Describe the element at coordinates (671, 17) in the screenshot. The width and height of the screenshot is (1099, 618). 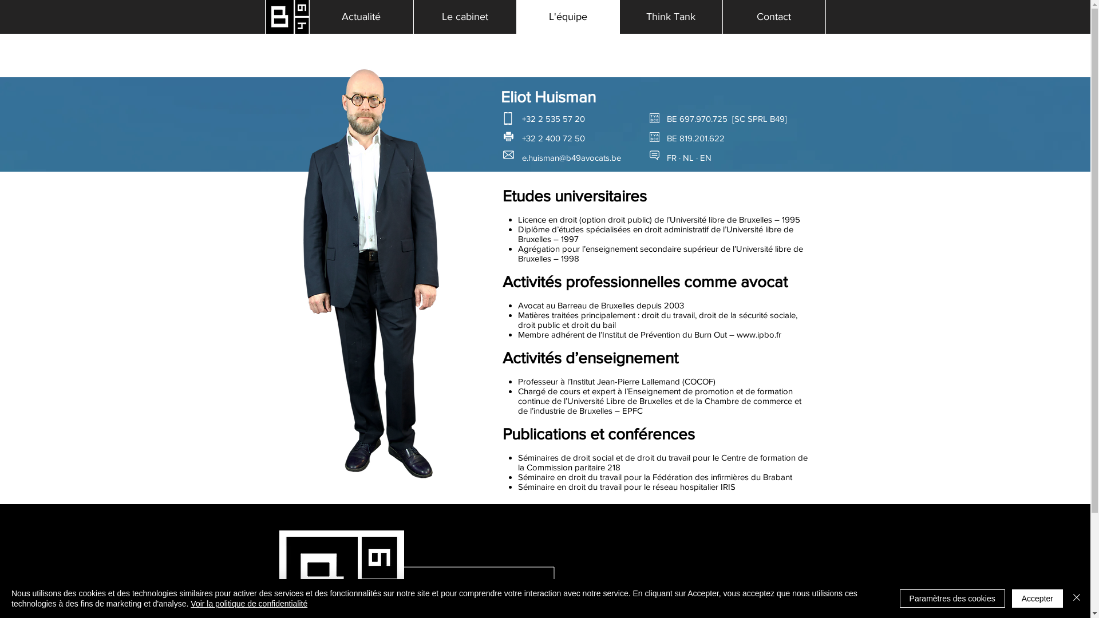
I see `Think Tank` at that location.